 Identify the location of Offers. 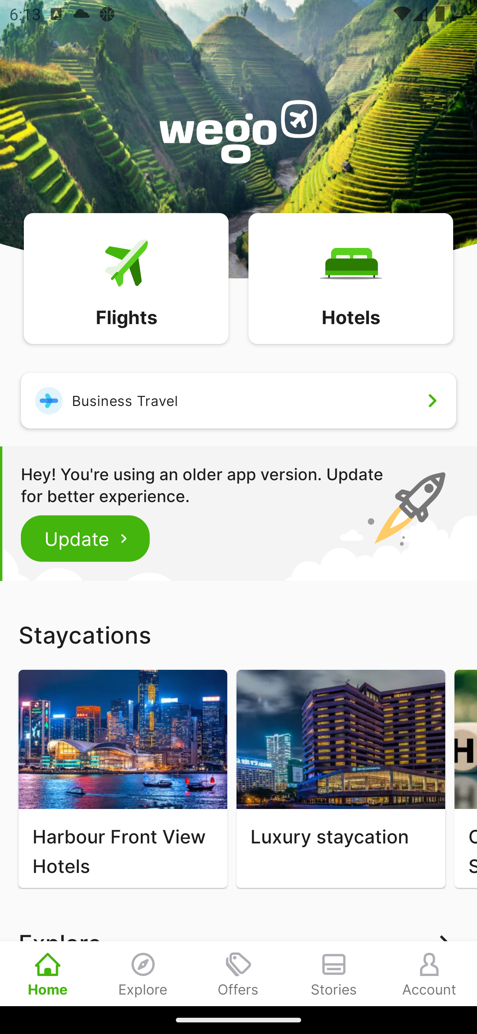
(238, 973).